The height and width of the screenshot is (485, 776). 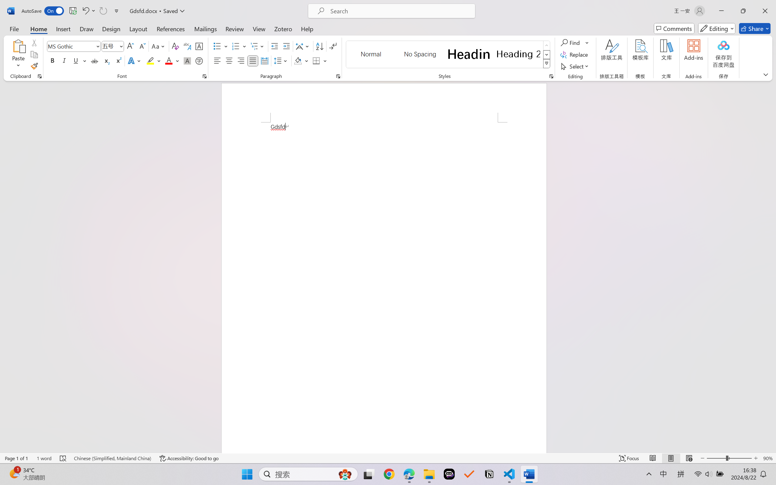 What do you see at coordinates (112, 458) in the screenshot?
I see `Language Chinese (Simplified, Mainland China)` at bounding box center [112, 458].